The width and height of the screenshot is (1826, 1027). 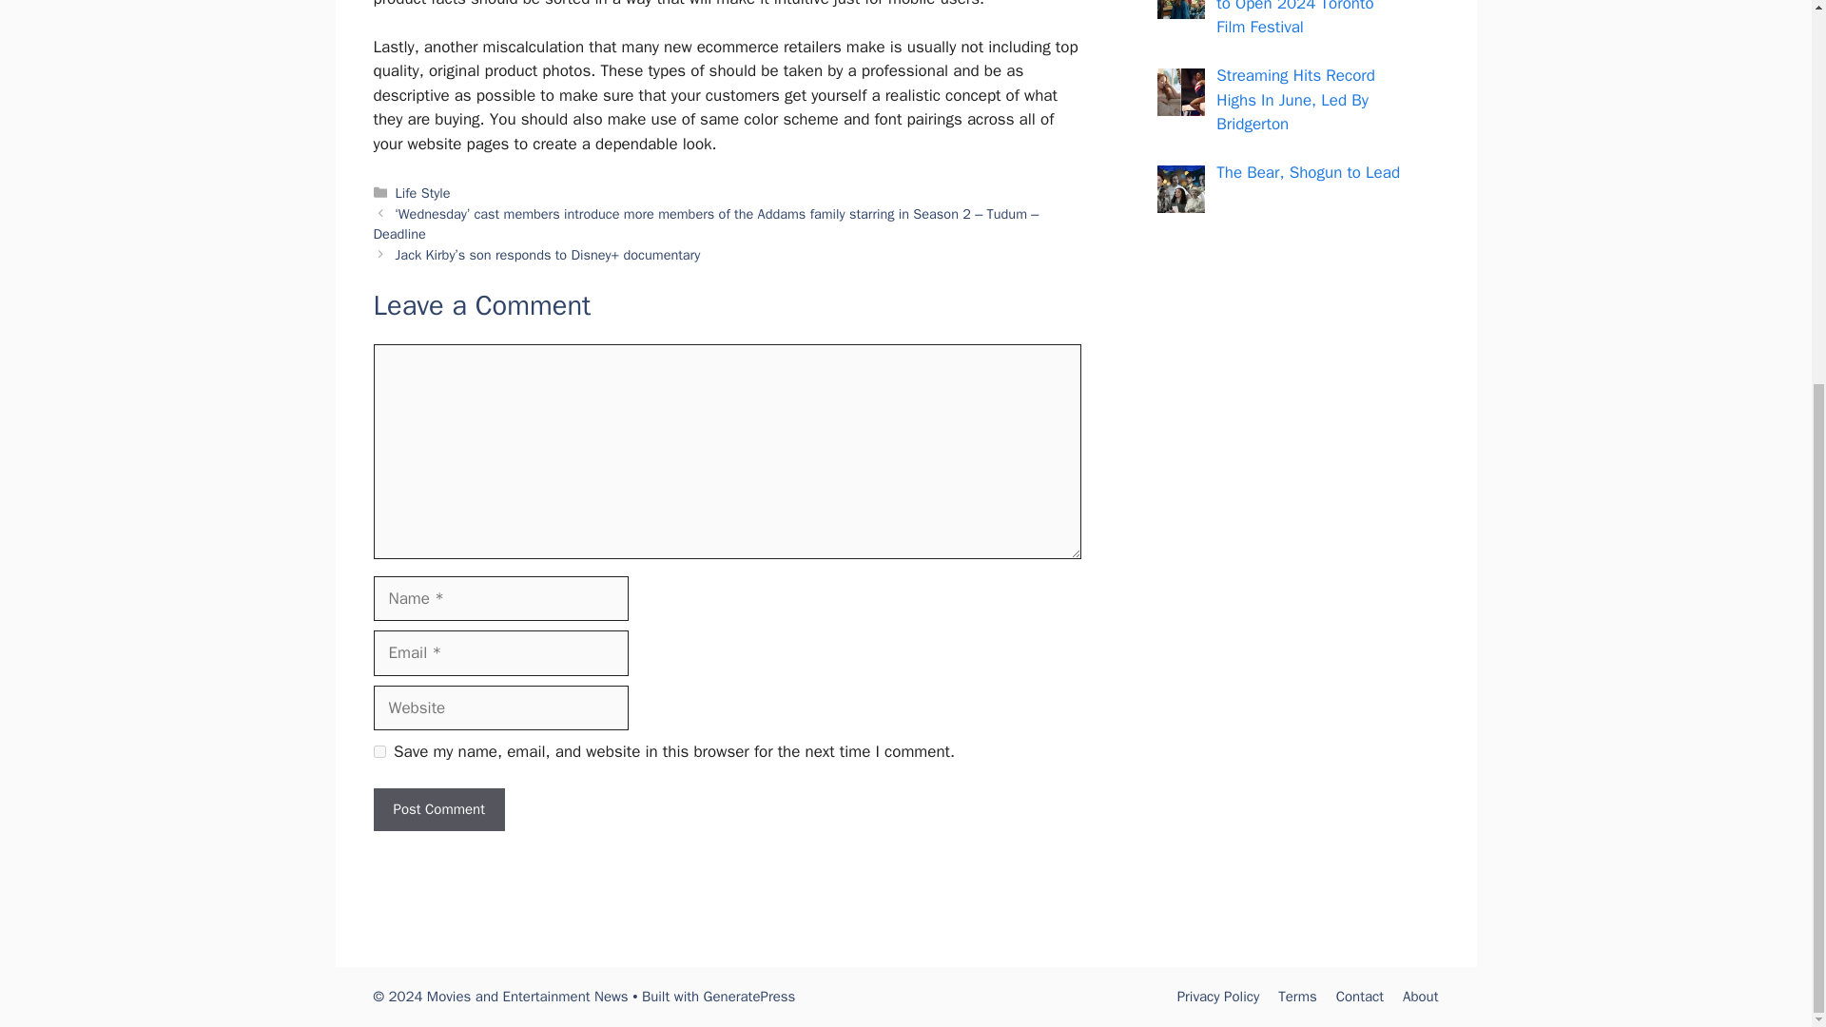 What do you see at coordinates (1297, 997) in the screenshot?
I see `Terms` at bounding box center [1297, 997].